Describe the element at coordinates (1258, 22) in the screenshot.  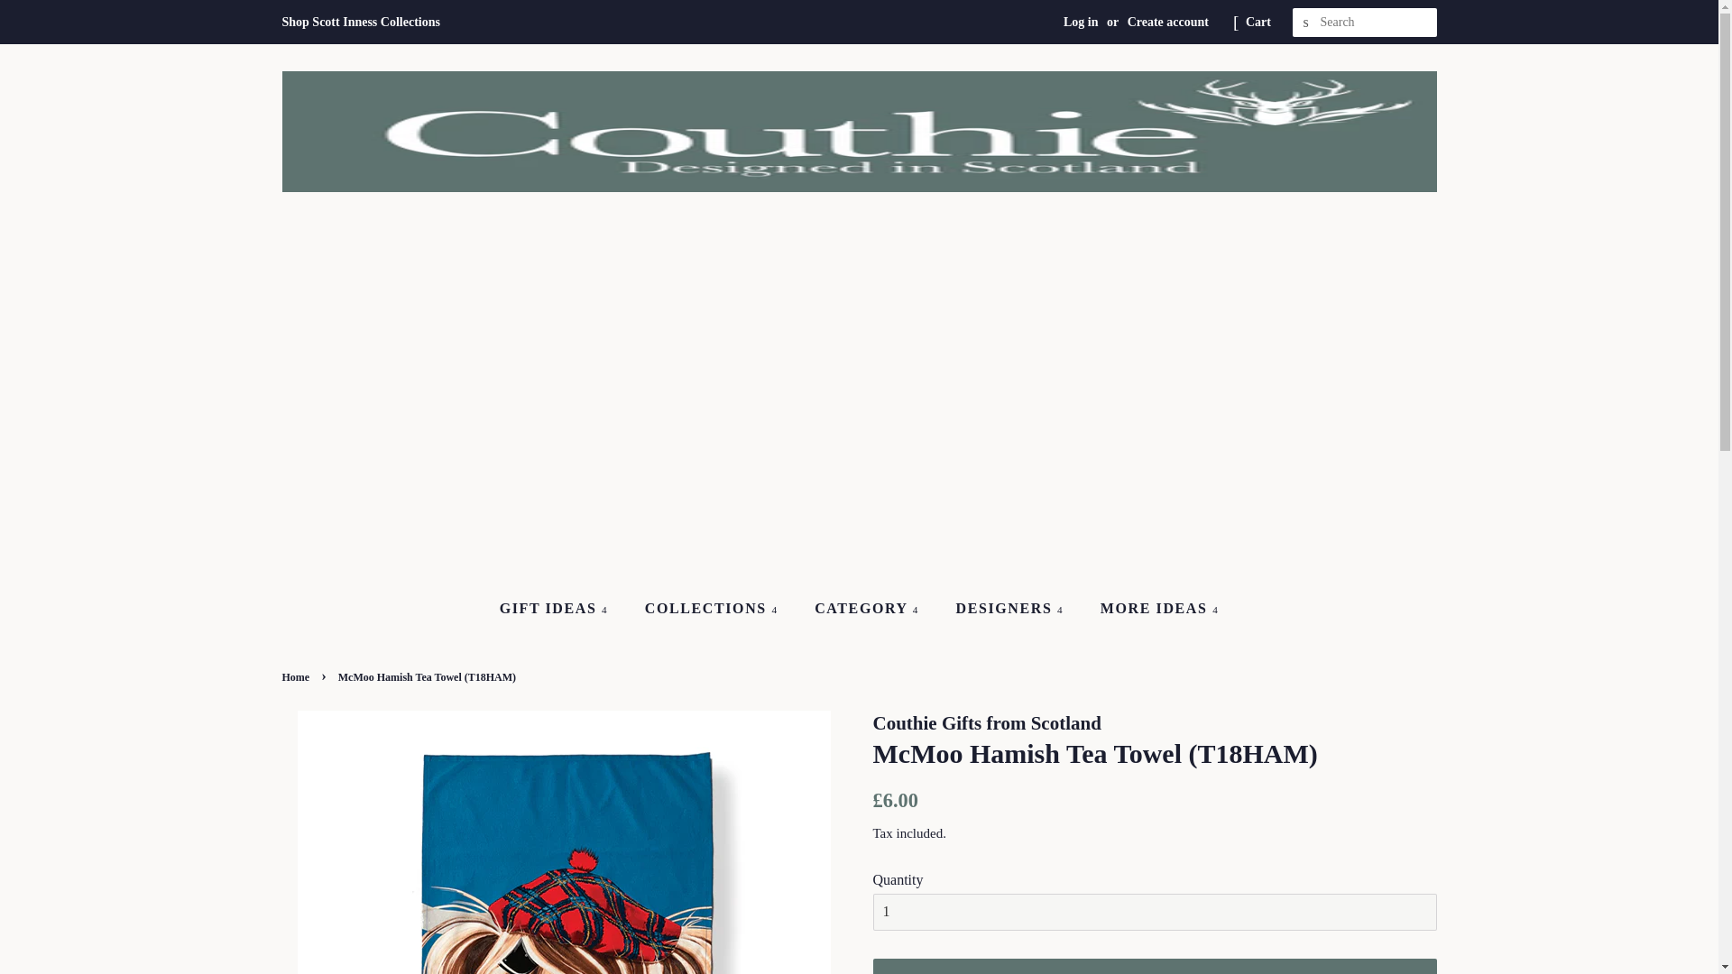
I see `Cart` at that location.